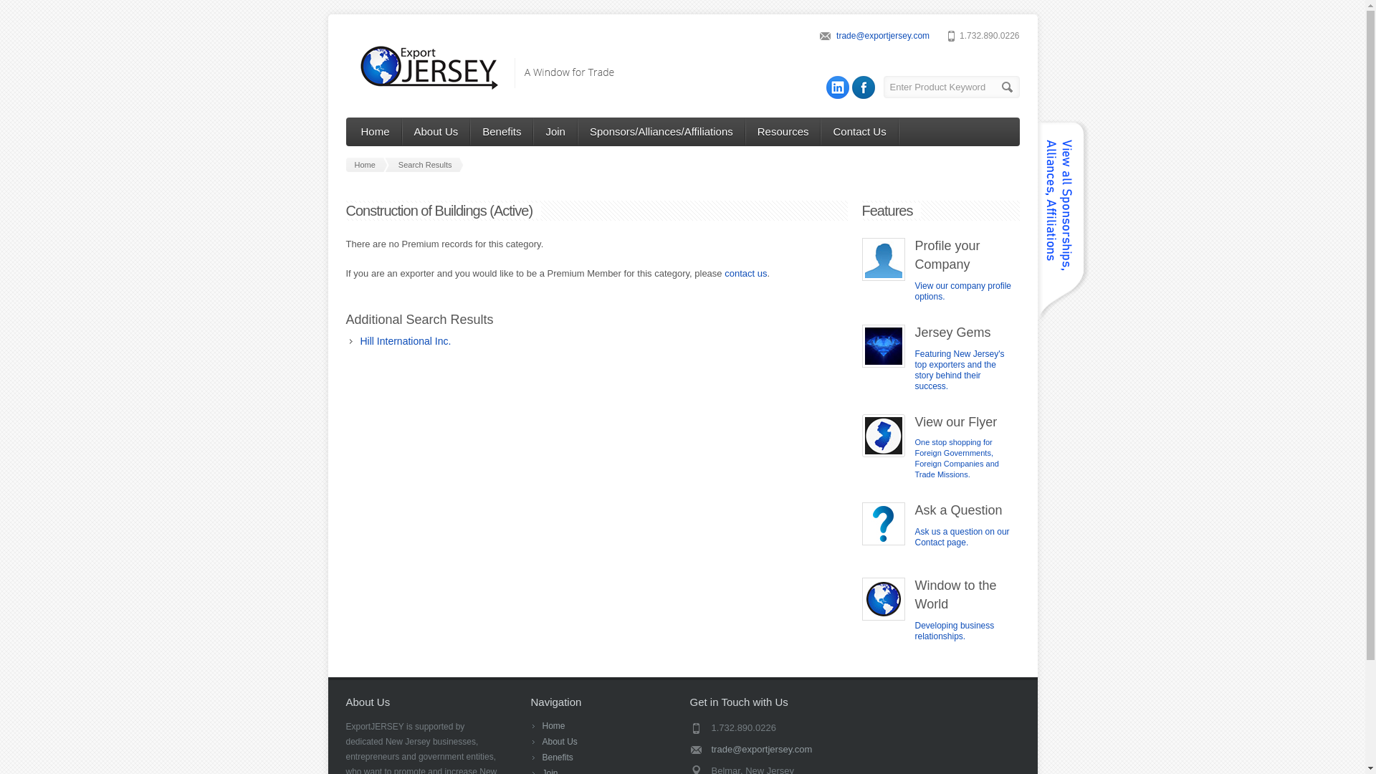  Describe the element at coordinates (559, 742) in the screenshot. I see `About Us` at that location.